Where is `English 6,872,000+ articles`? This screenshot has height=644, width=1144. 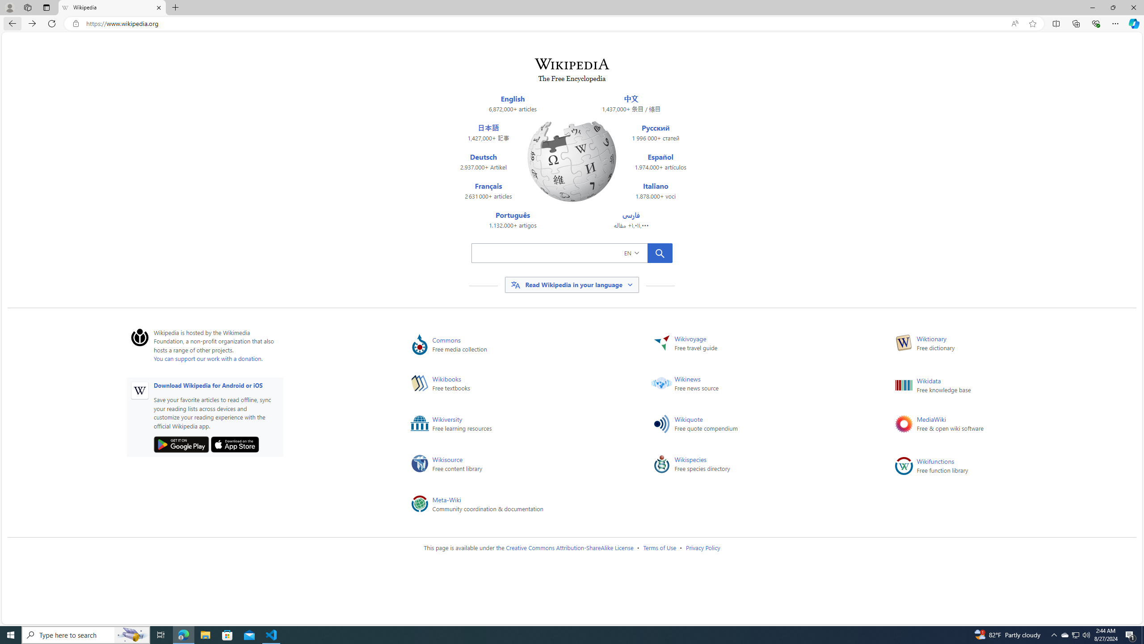
English 6,872,000+ articles is located at coordinates (513, 104).